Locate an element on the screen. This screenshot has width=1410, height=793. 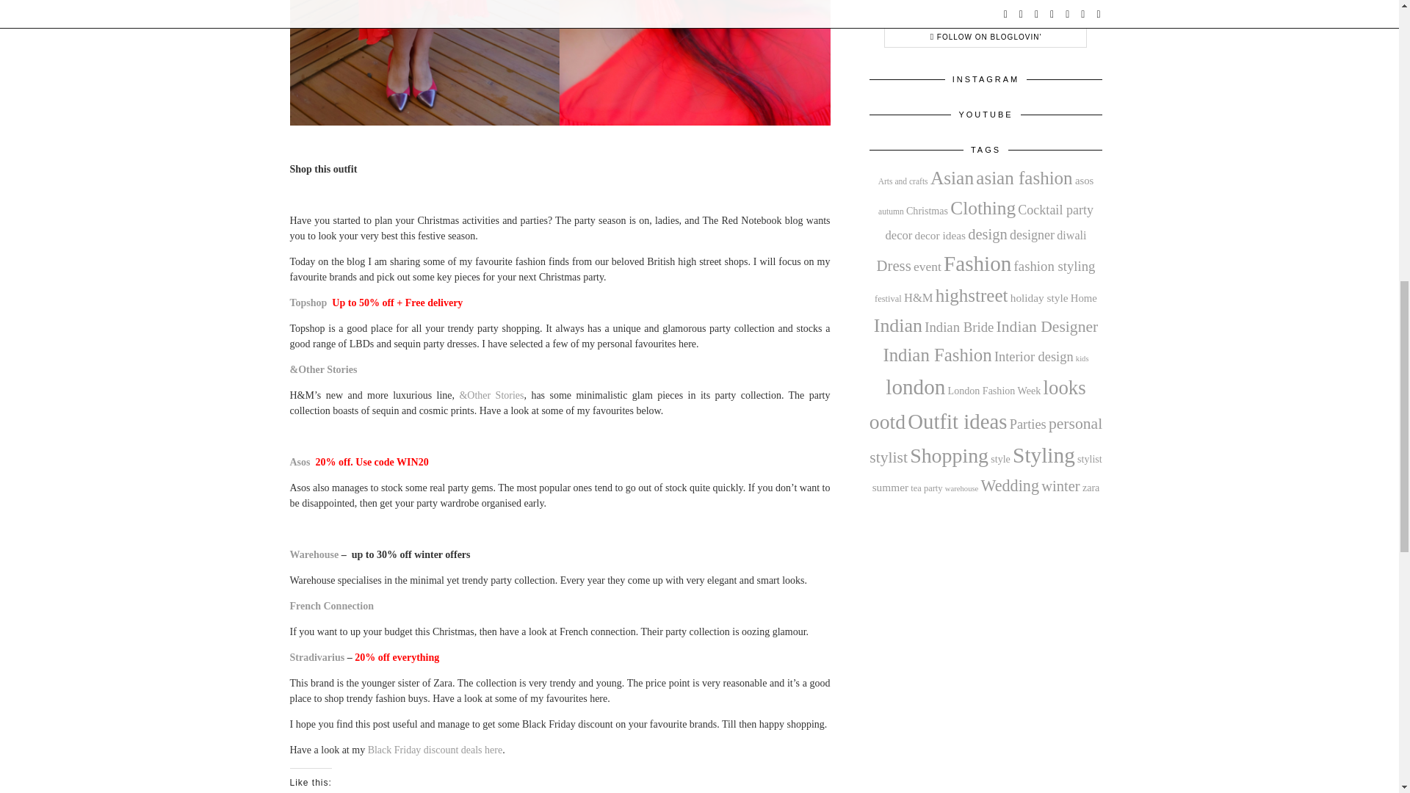
here is located at coordinates (493, 750).